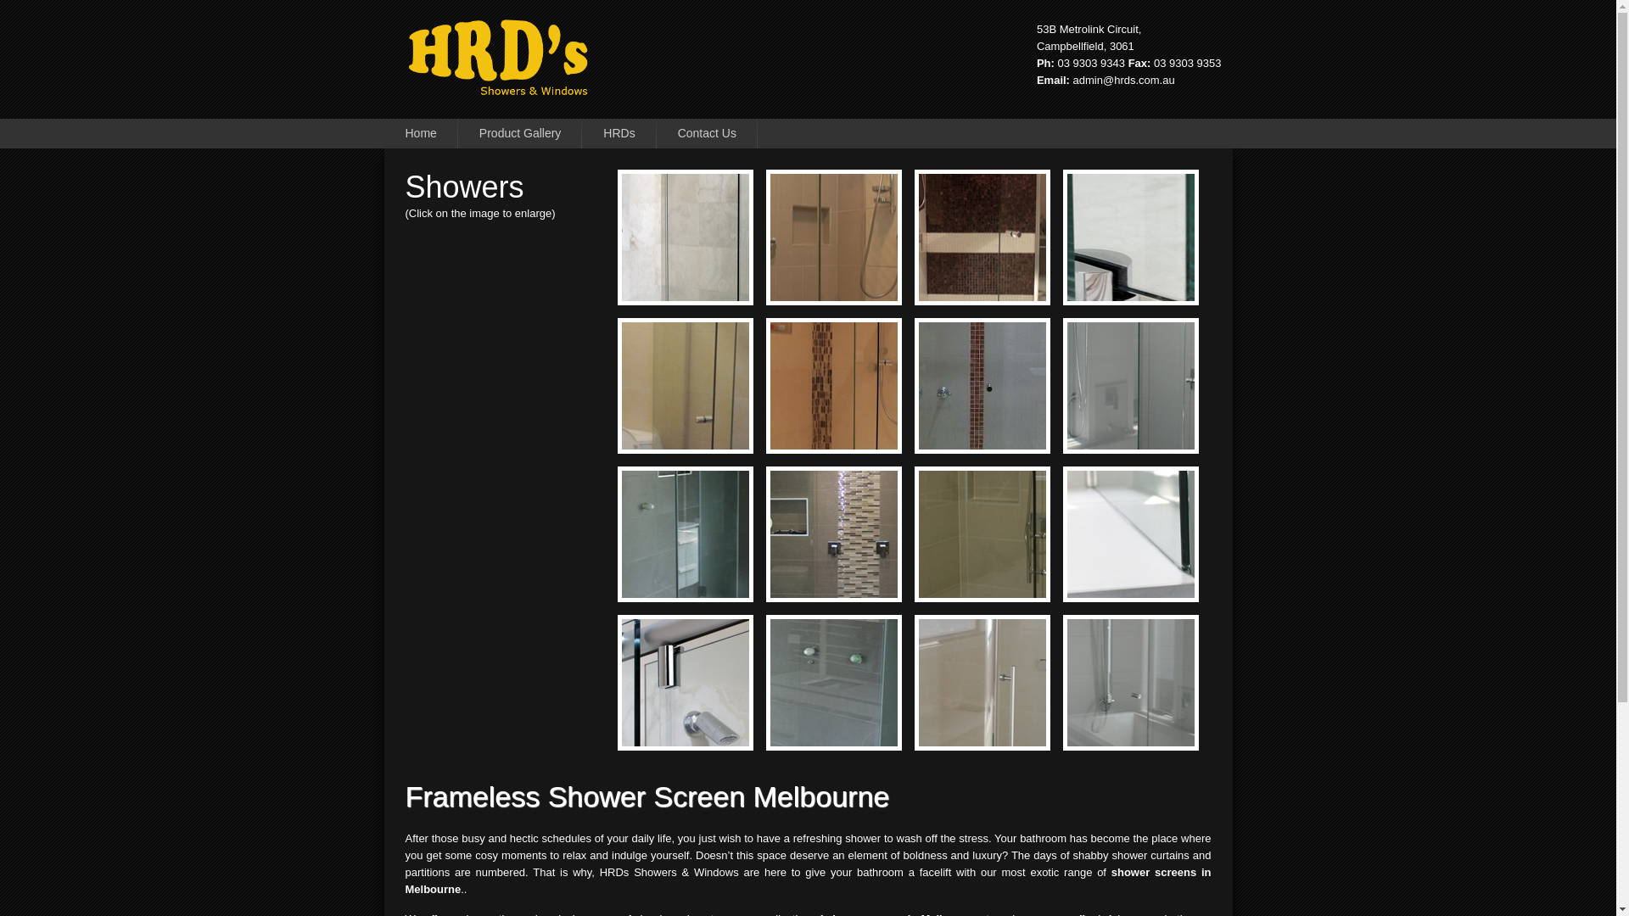 The height and width of the screenshot is (916, 1629). What do you see at coordinates (1003, 428) in the screenshot?
I see `Front_Only_Semi-Frameless_Screen` at bounding box center [1003, 428].